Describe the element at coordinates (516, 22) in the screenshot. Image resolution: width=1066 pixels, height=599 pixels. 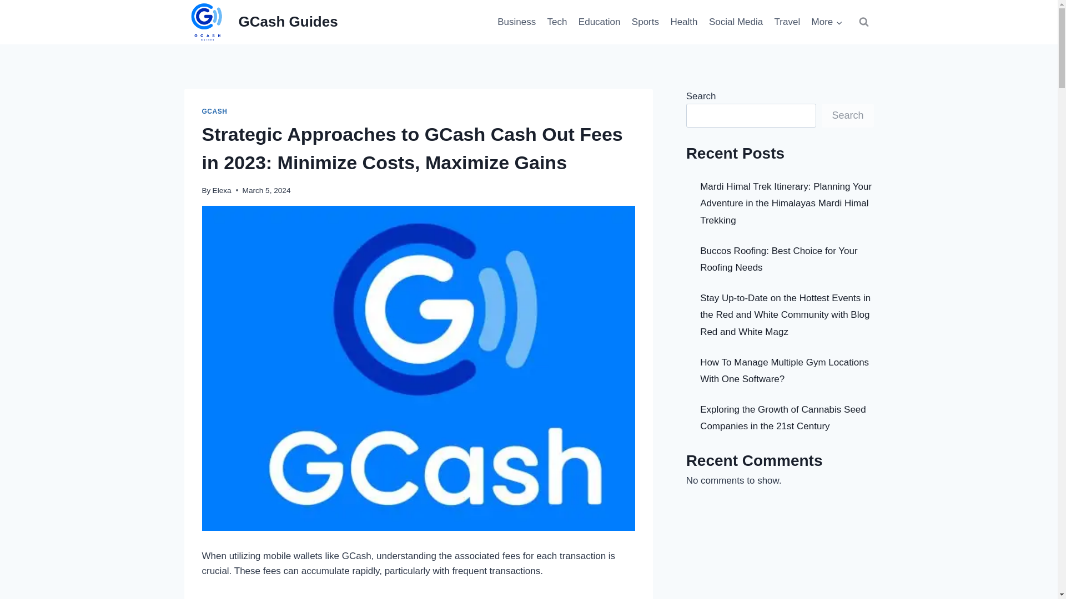
I see `Business` at that location.